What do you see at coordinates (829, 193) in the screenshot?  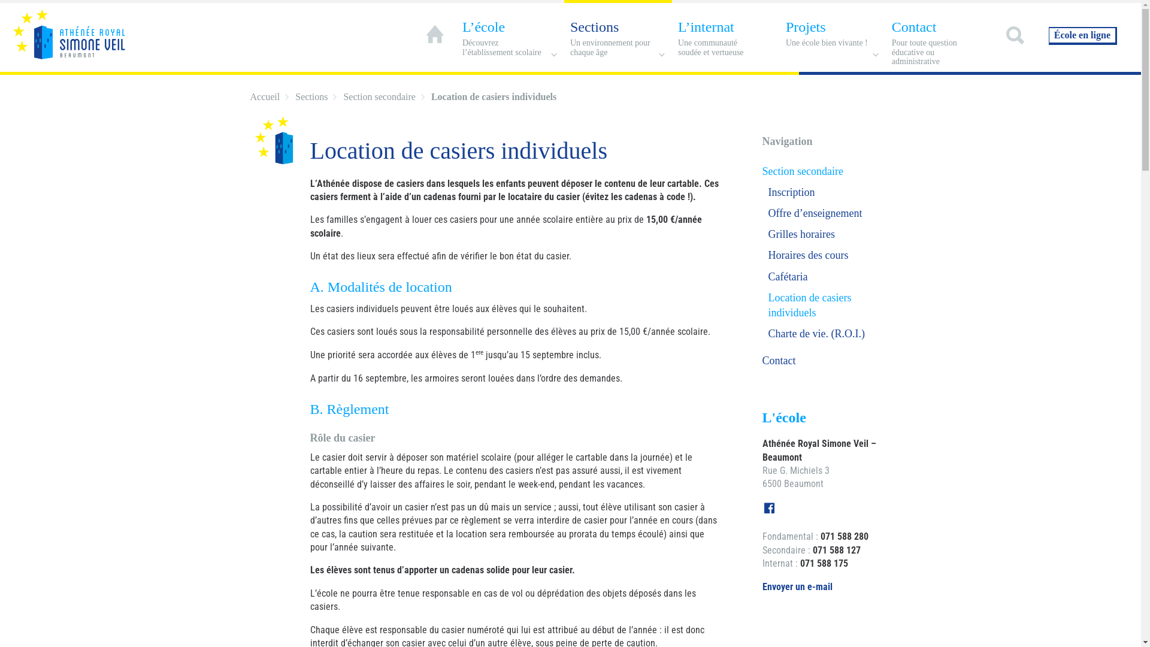 I see `Inscription` at bounding box center [829, 193].